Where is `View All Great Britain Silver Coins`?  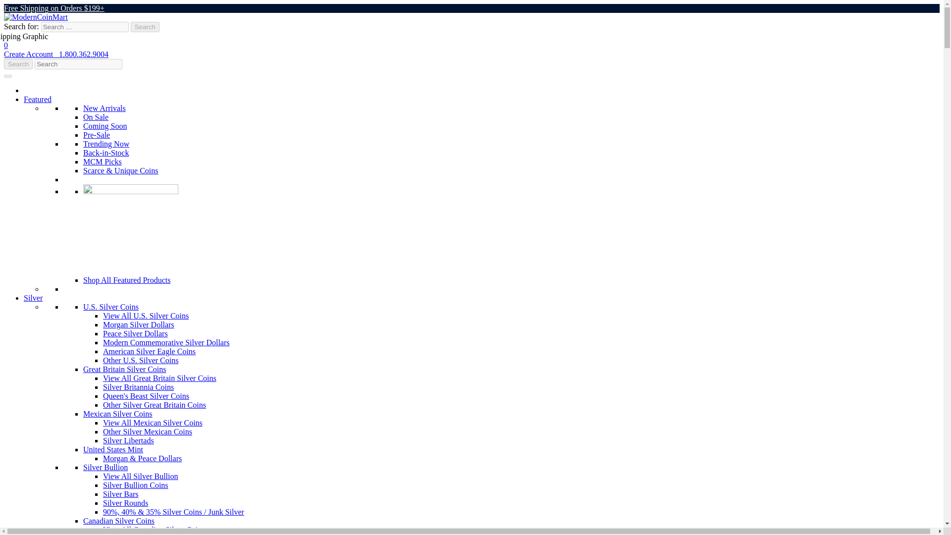
View All Great Britain Silver Coins is located at coordinates (159, 378).